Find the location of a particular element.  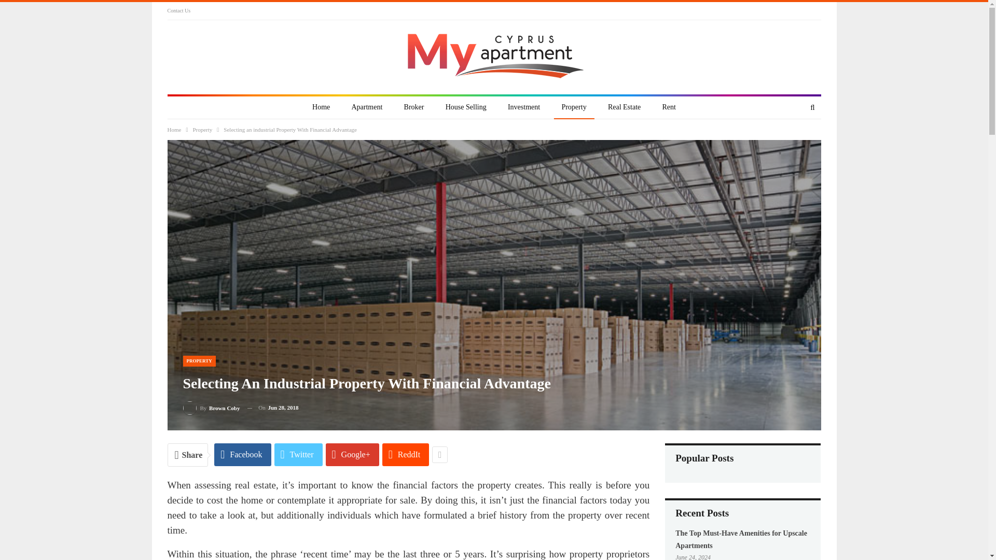

ReddIt is located at coordinates (406, 454).